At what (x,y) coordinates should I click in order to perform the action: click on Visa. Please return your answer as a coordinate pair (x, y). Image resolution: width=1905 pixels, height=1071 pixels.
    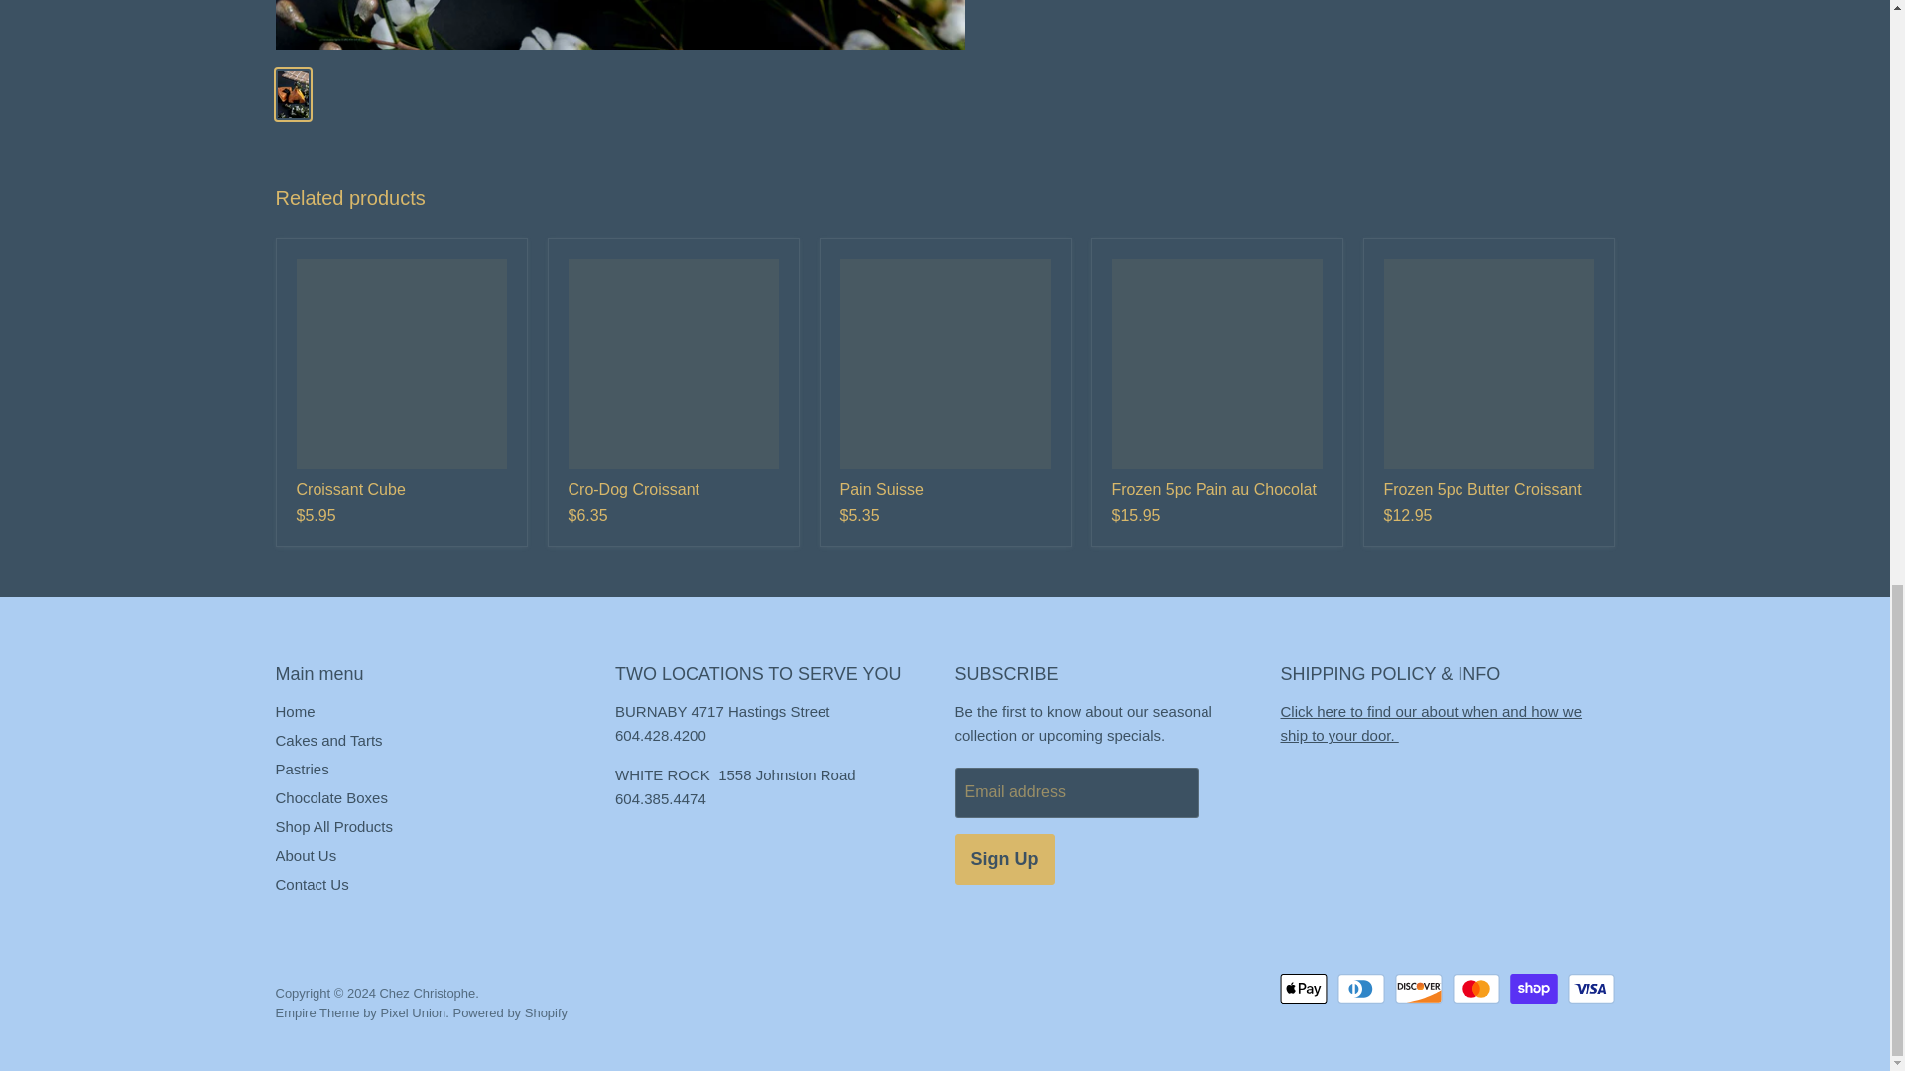
    Looking at the image, I should click on (1591, 988).